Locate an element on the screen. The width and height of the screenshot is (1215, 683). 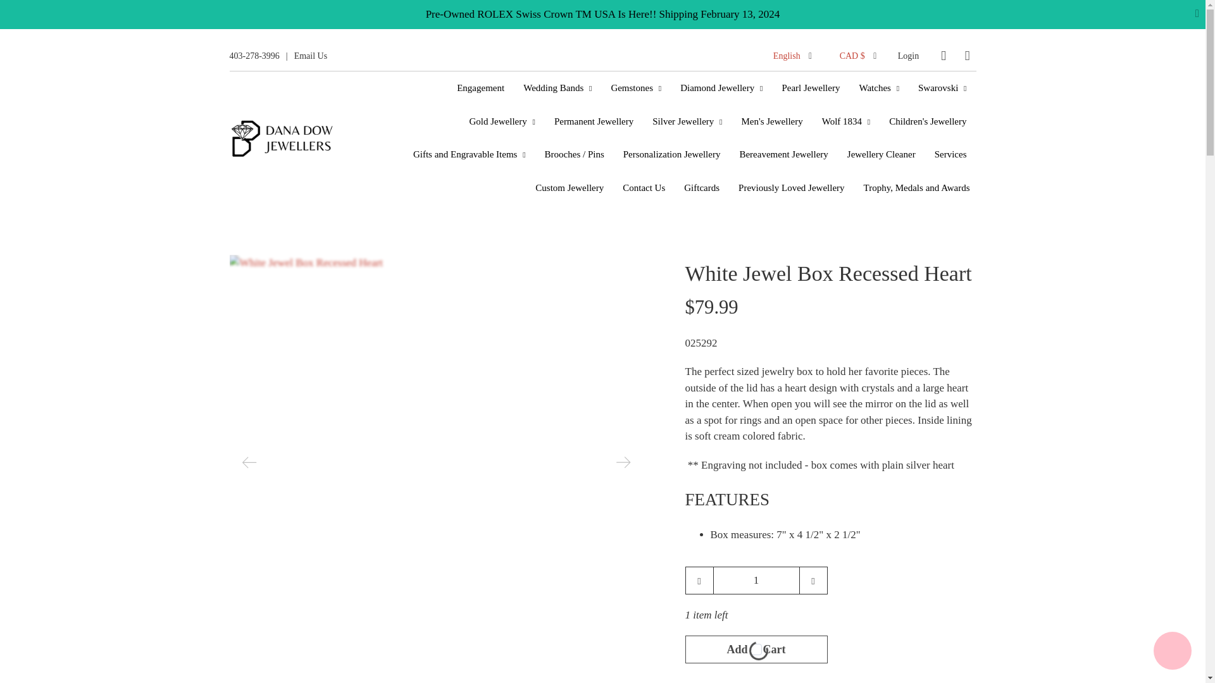
1 is located at coordinates (756, 581).